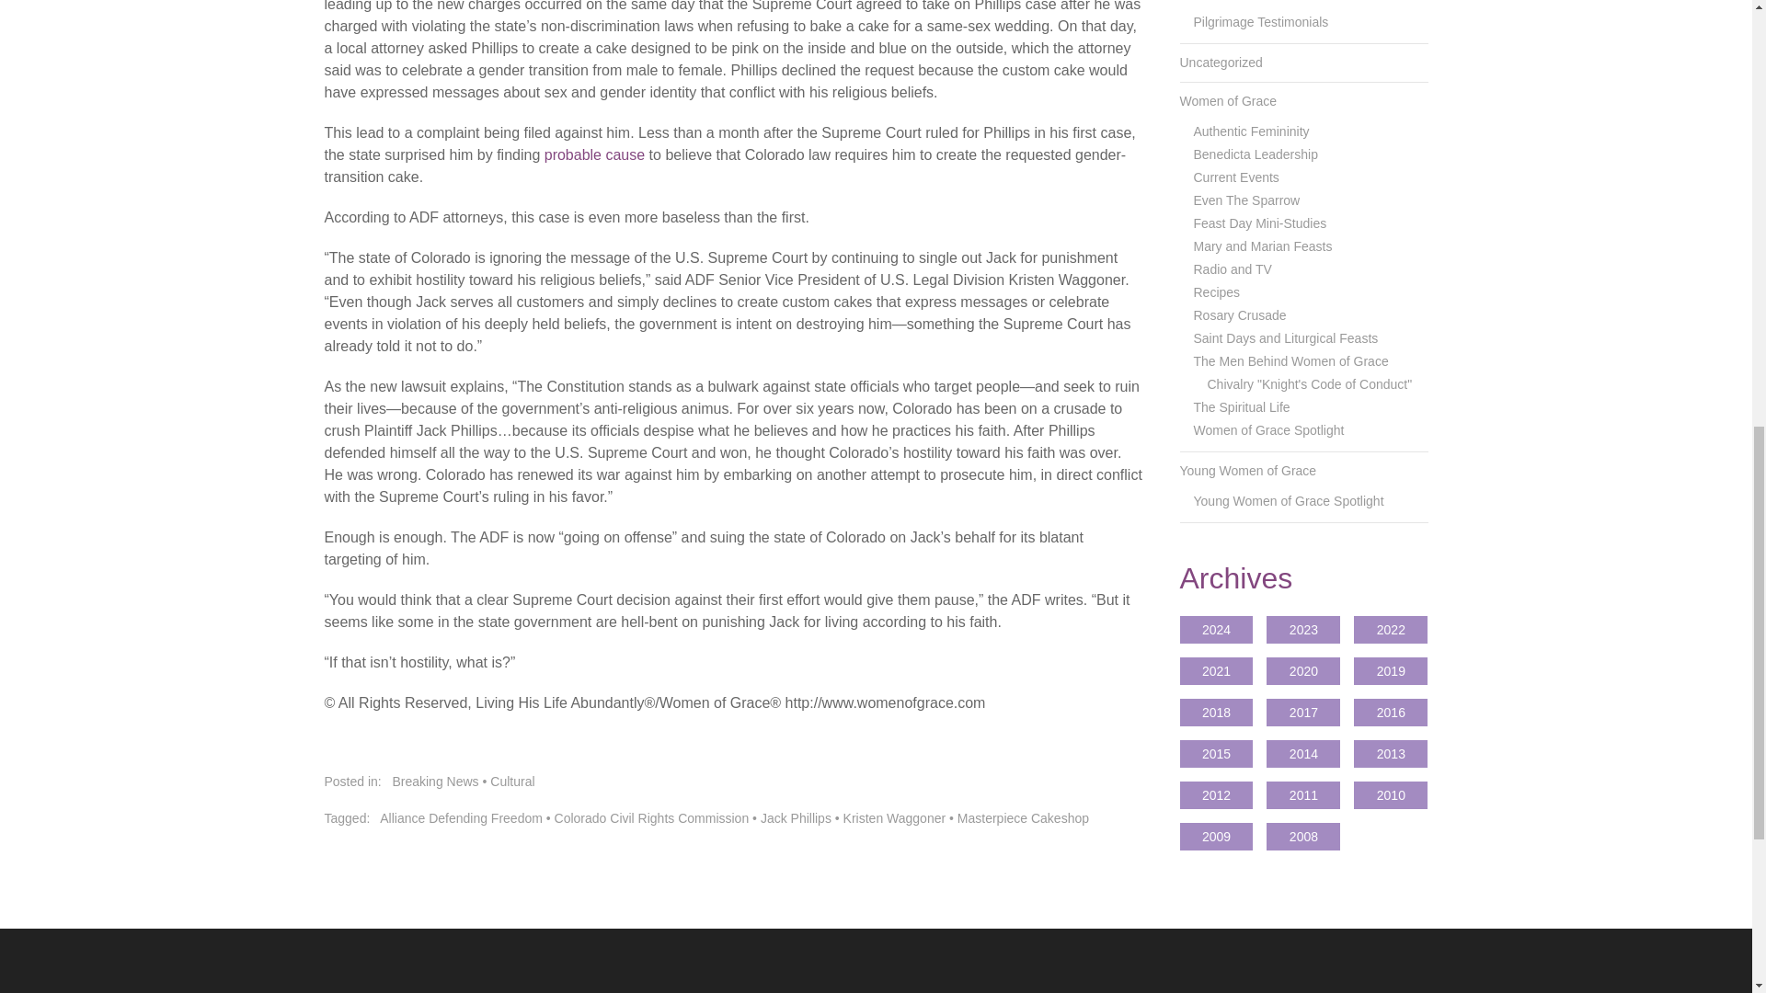 Image resolution: width=1766 pixels, height=993 pixels. Describe the element at coordinates (435, 782) in the screenshot. I see `Breaking News` at that location.